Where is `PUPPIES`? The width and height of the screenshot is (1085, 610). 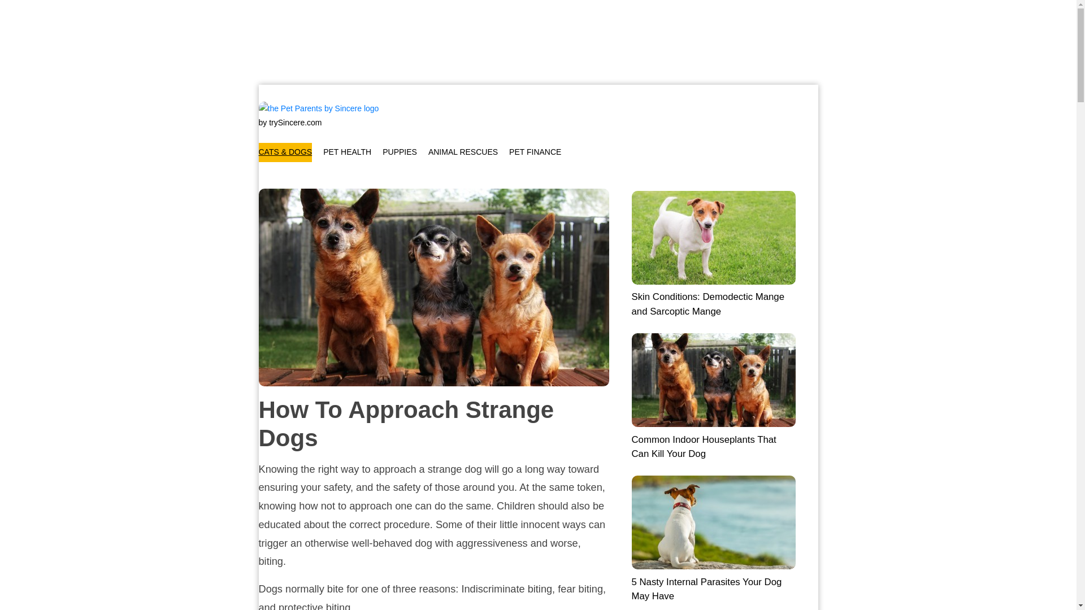 PUPPIES is located at coordinates (400, 152).